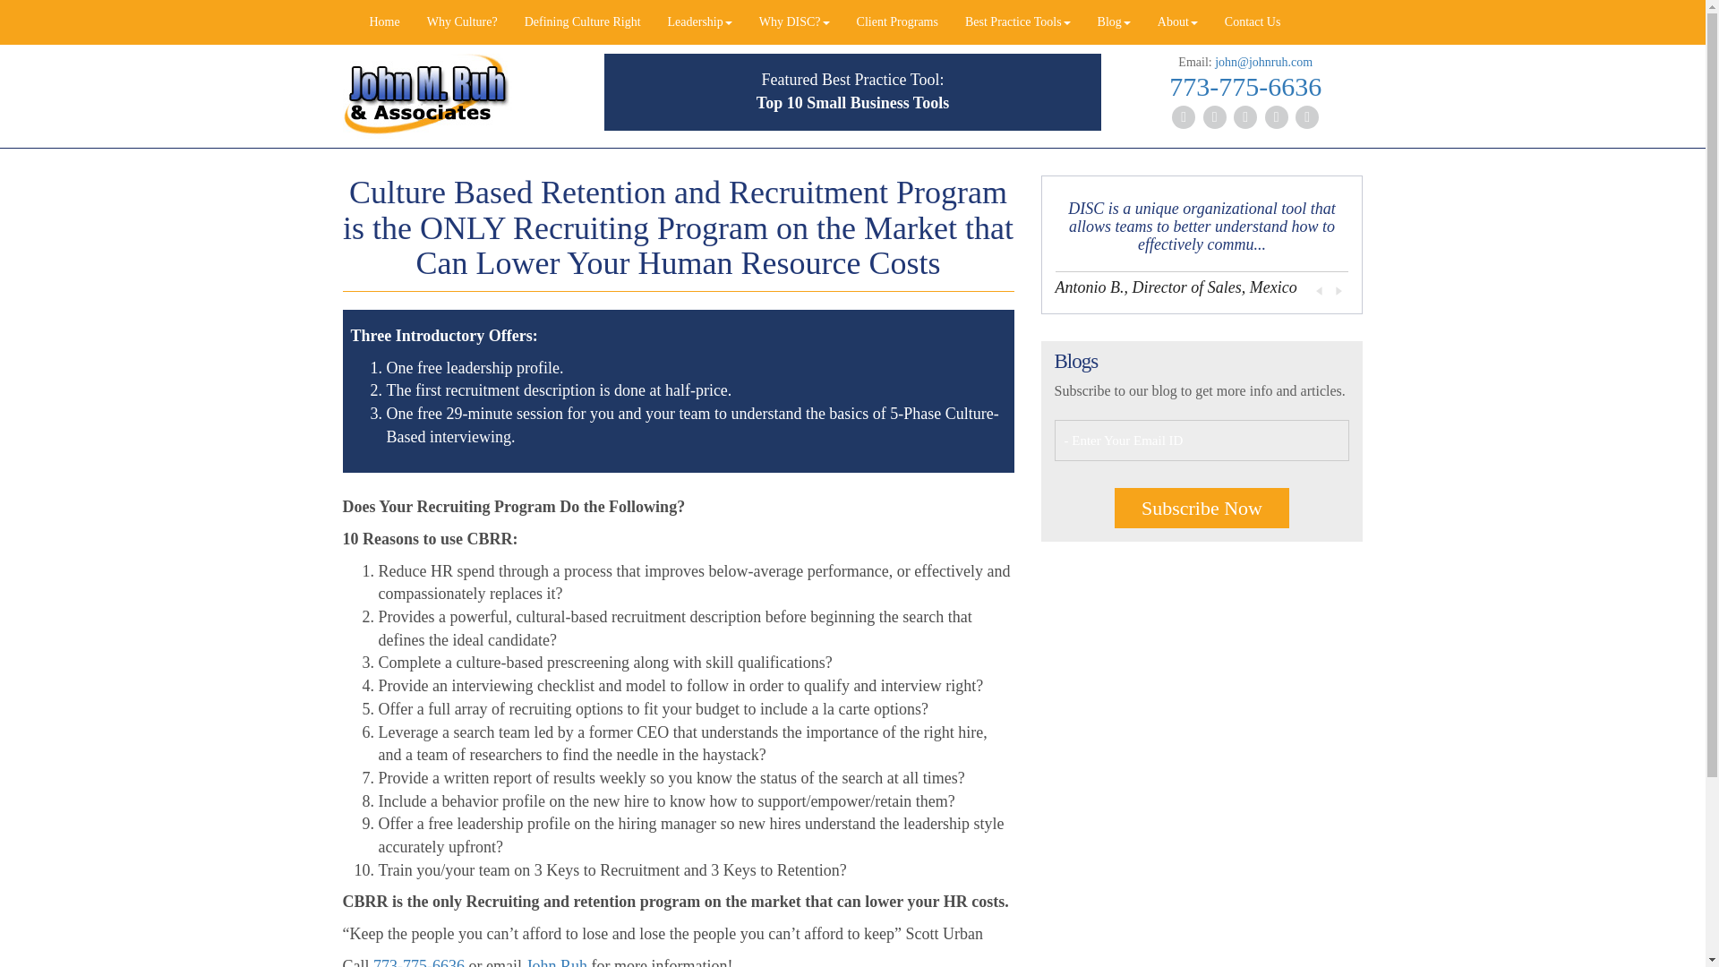  What do you see at coordinates (582, 21) in the screenshot?
I see `Defining Culture Right` at bounding box center [582, 21].